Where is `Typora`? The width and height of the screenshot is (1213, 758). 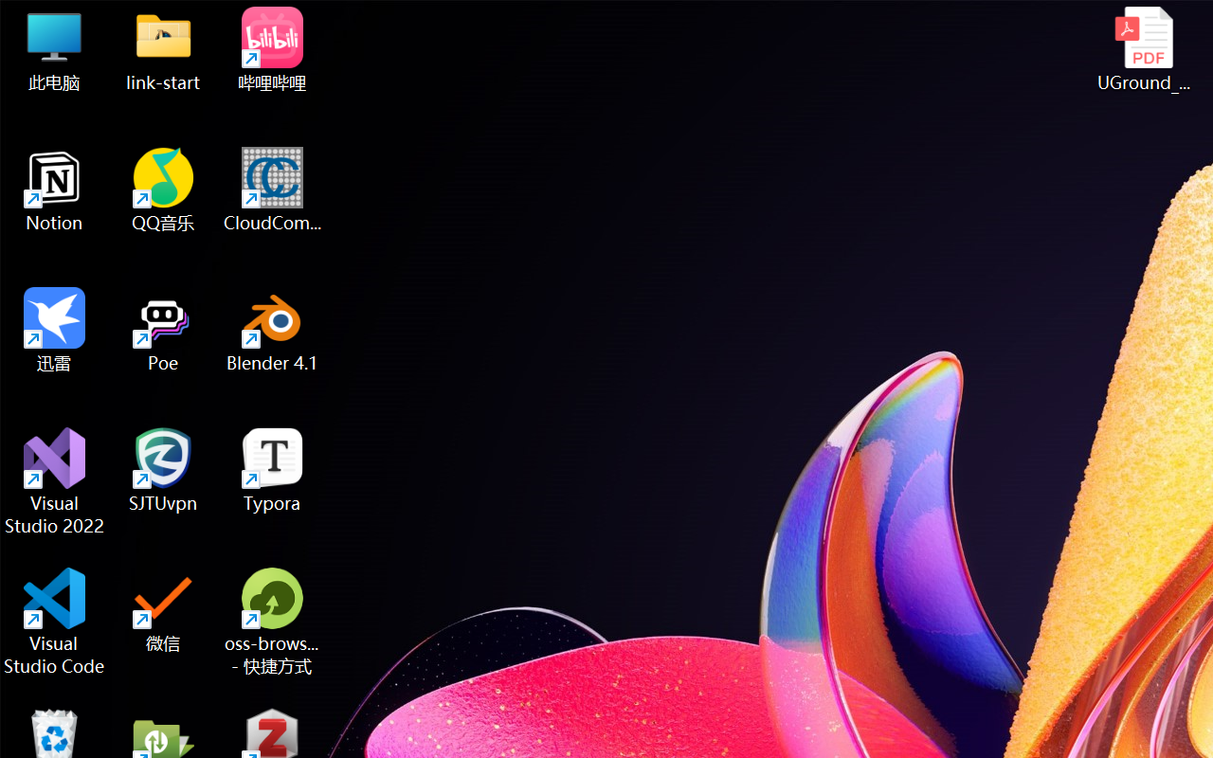 Typora is located at coordinates (273, 470).